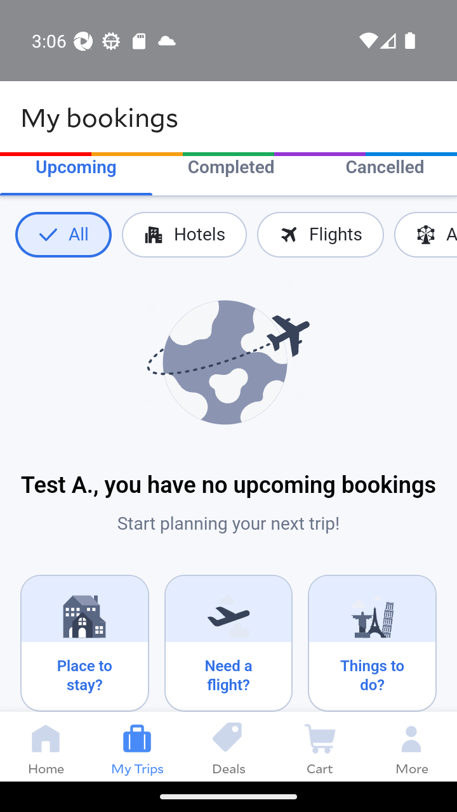  I want to click on More, so click(411, 746).